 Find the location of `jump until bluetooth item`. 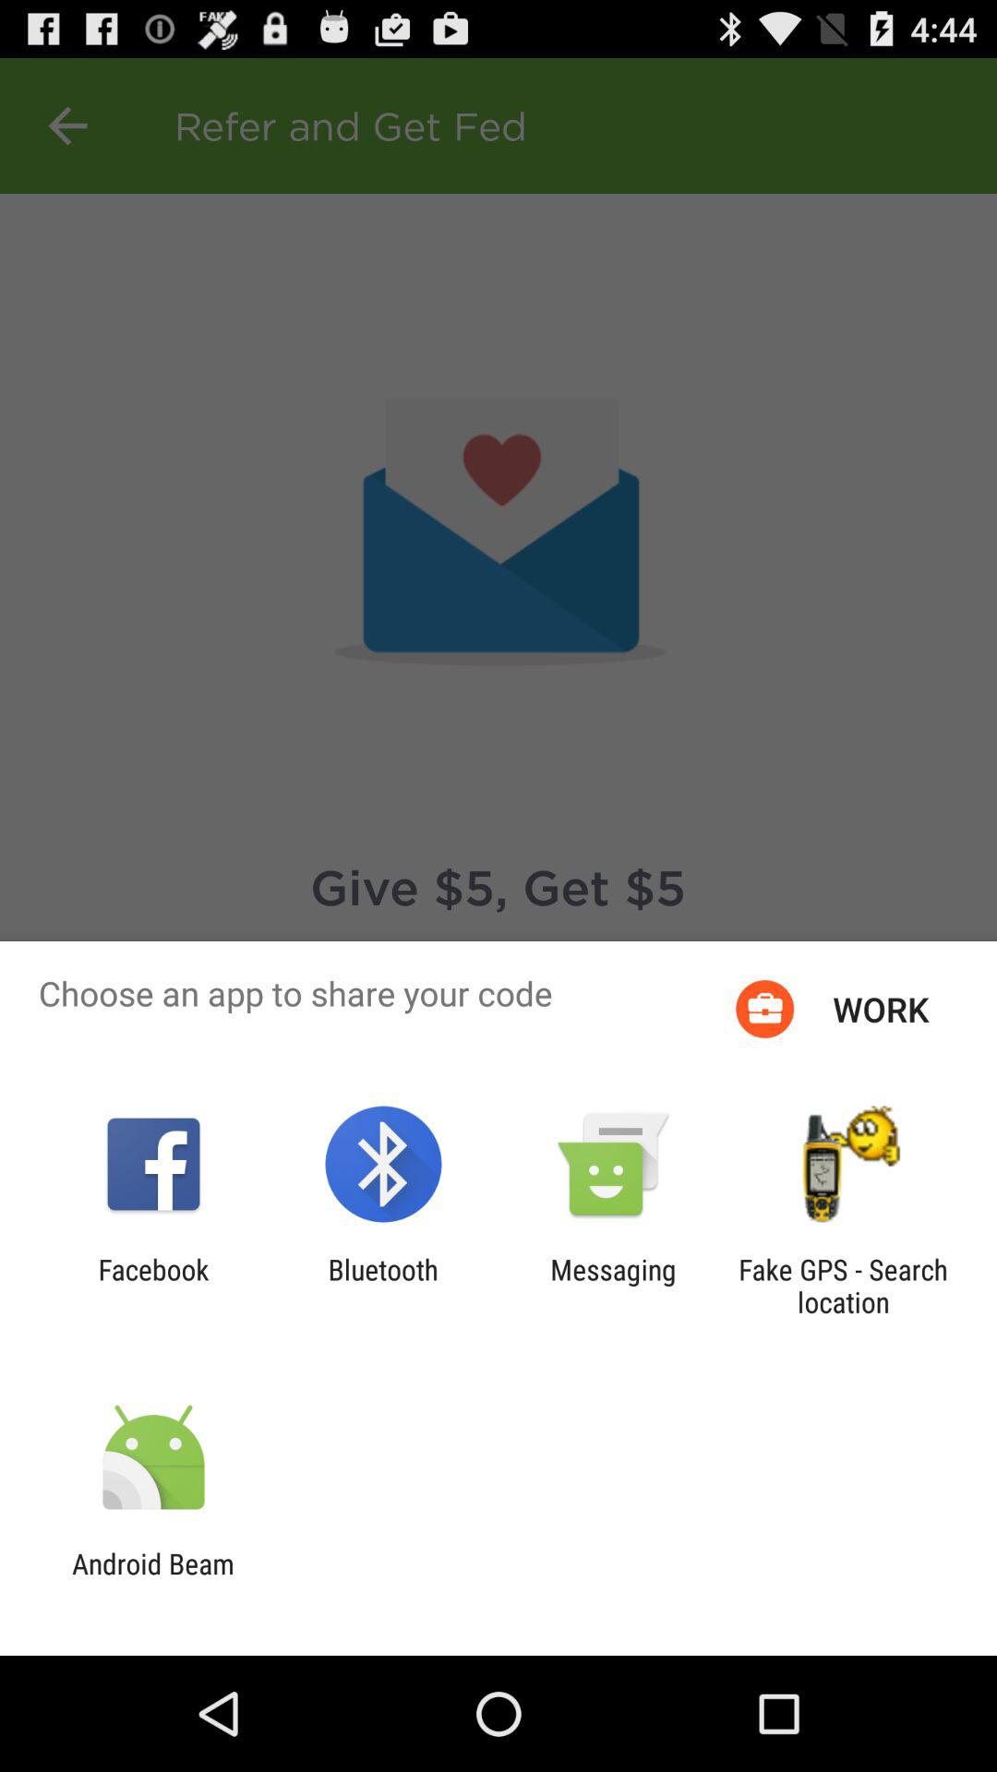

jump until bluetooth item is located at coordinates (382, 1286).